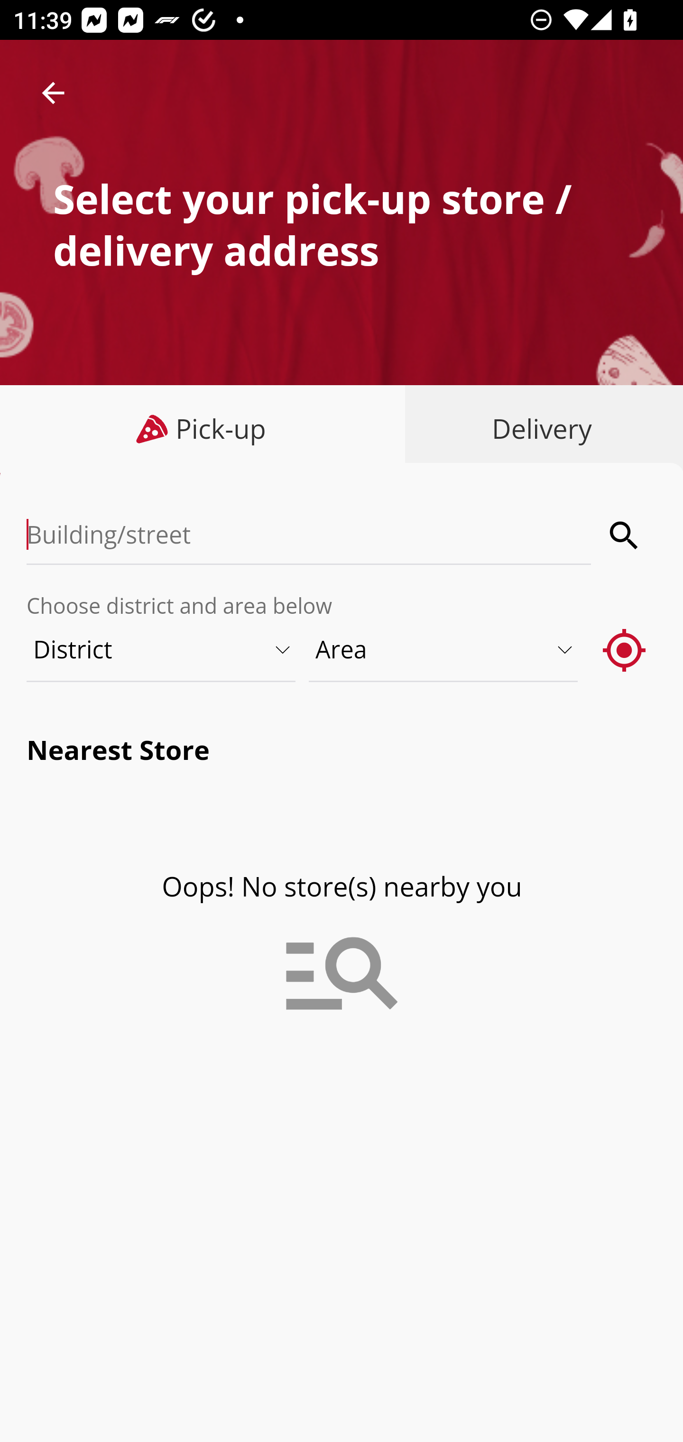 The width and height of the screenshot is (683, 1442). What do you see at coordinates (162, 649) in the screenshot?
I see `District` at bounding box center [162, 649].